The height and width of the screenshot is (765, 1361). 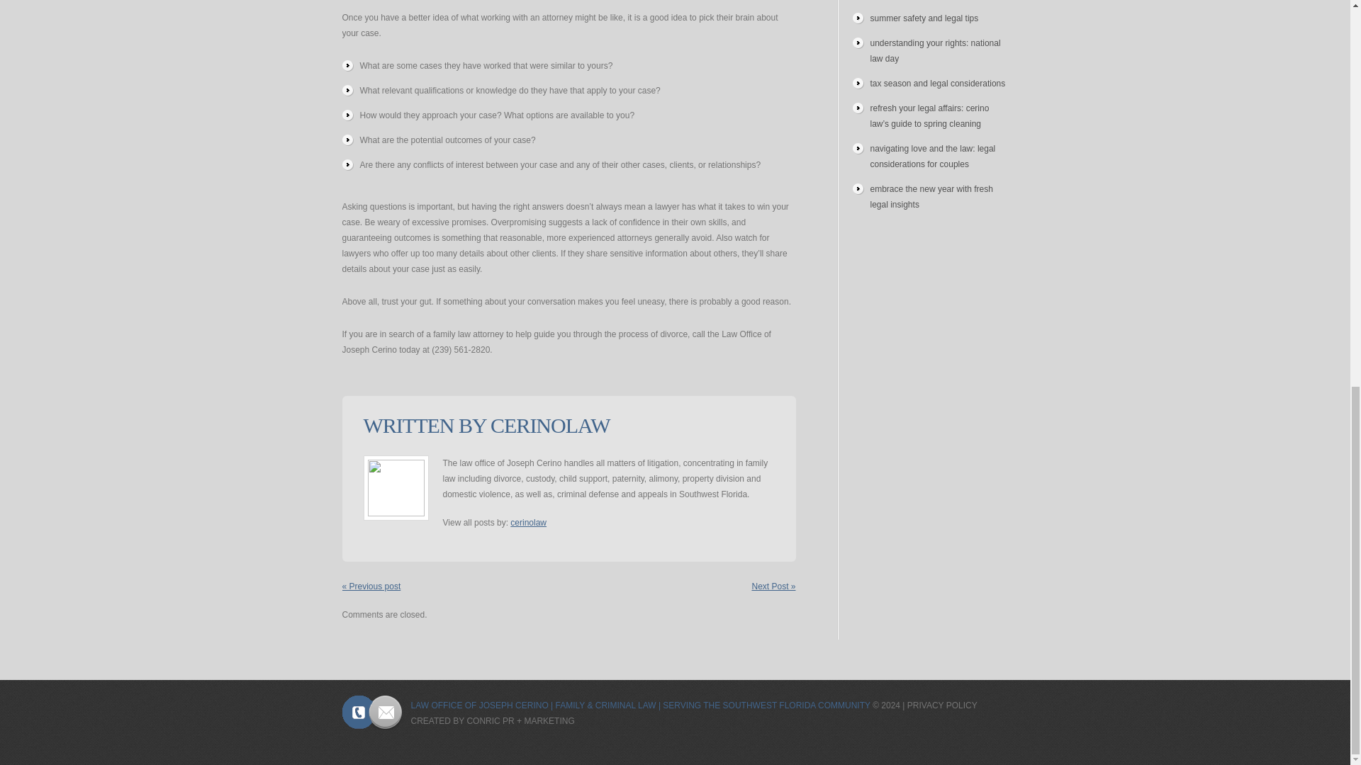 I want to click on understanding your rights: national law day, so click(x=936, y=51).